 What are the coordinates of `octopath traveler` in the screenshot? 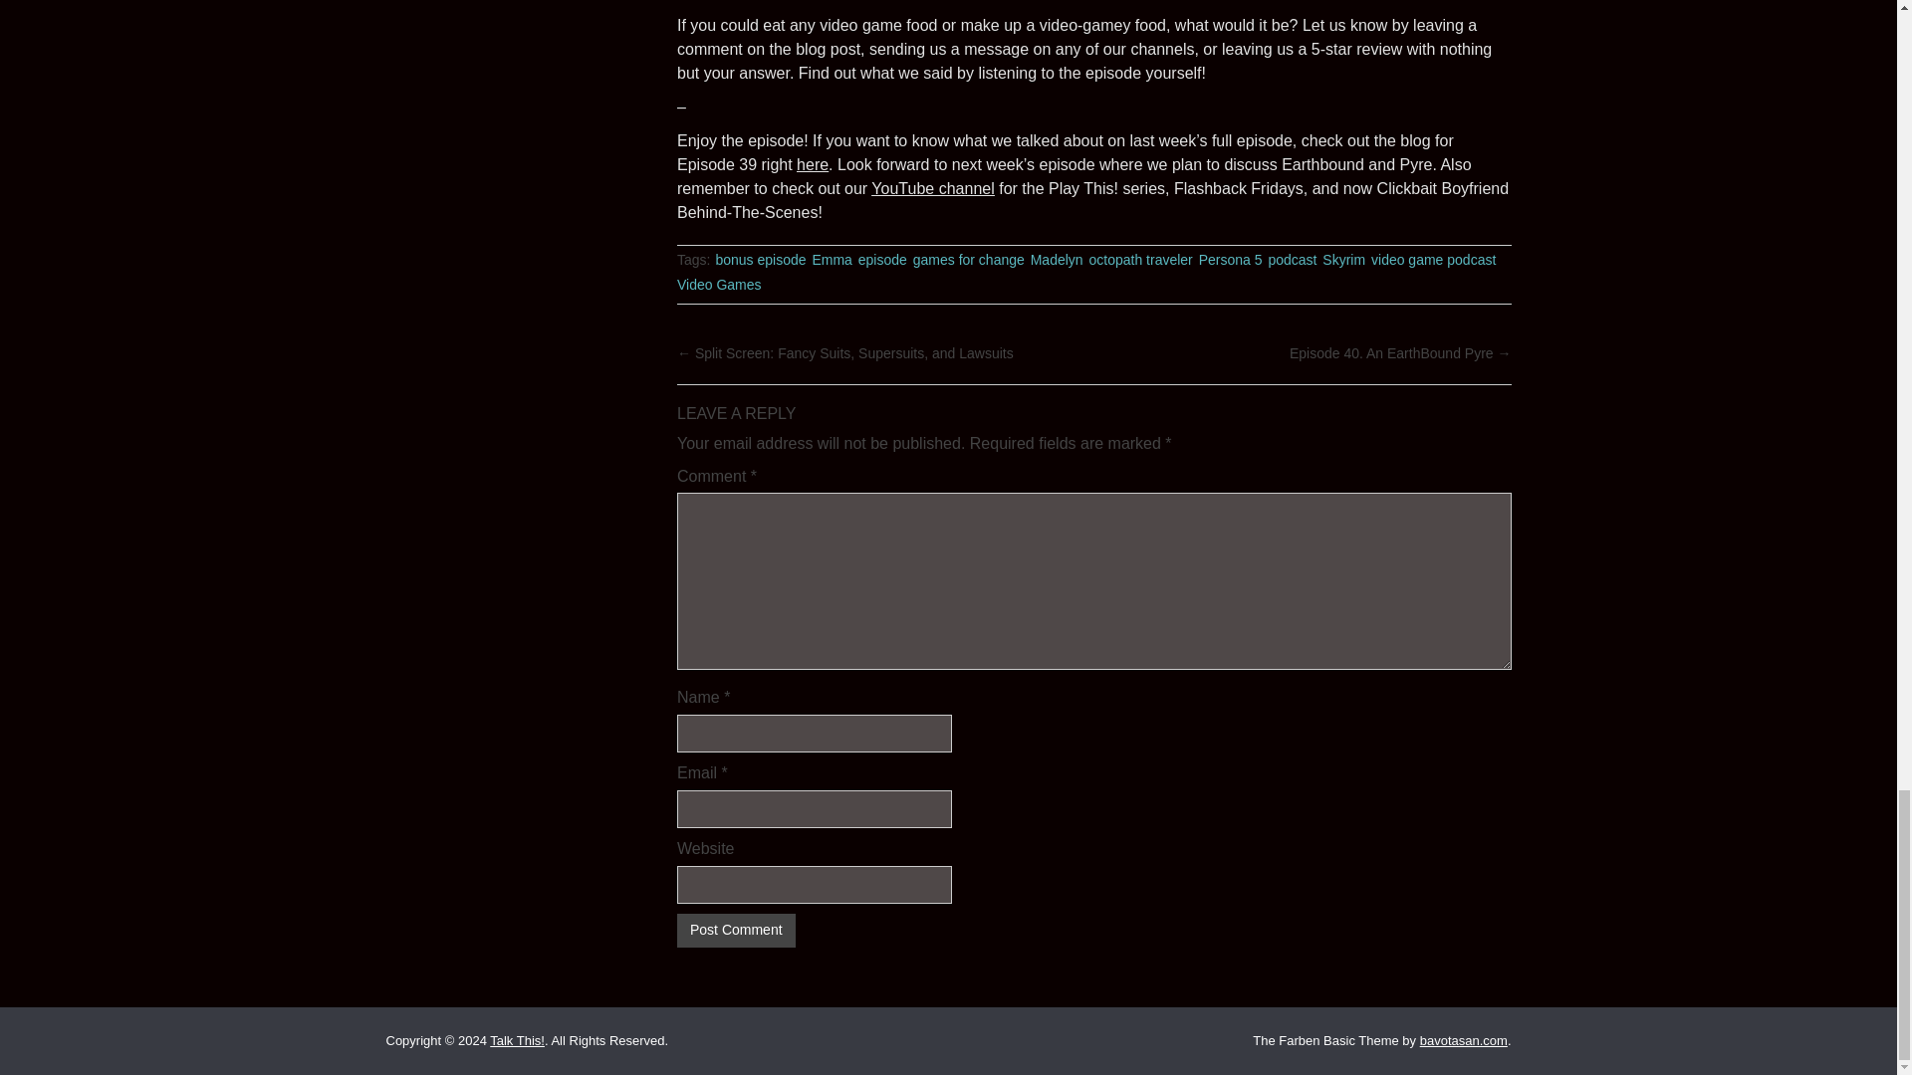 It's located at (1141, 261).